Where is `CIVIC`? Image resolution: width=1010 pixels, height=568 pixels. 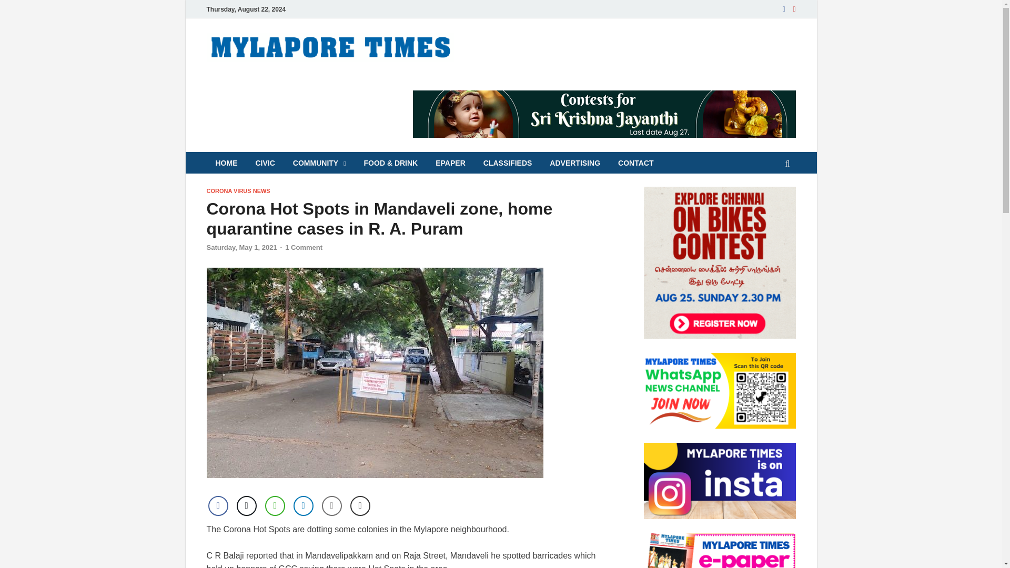
CIVIC is located at coordinates (265, 163).